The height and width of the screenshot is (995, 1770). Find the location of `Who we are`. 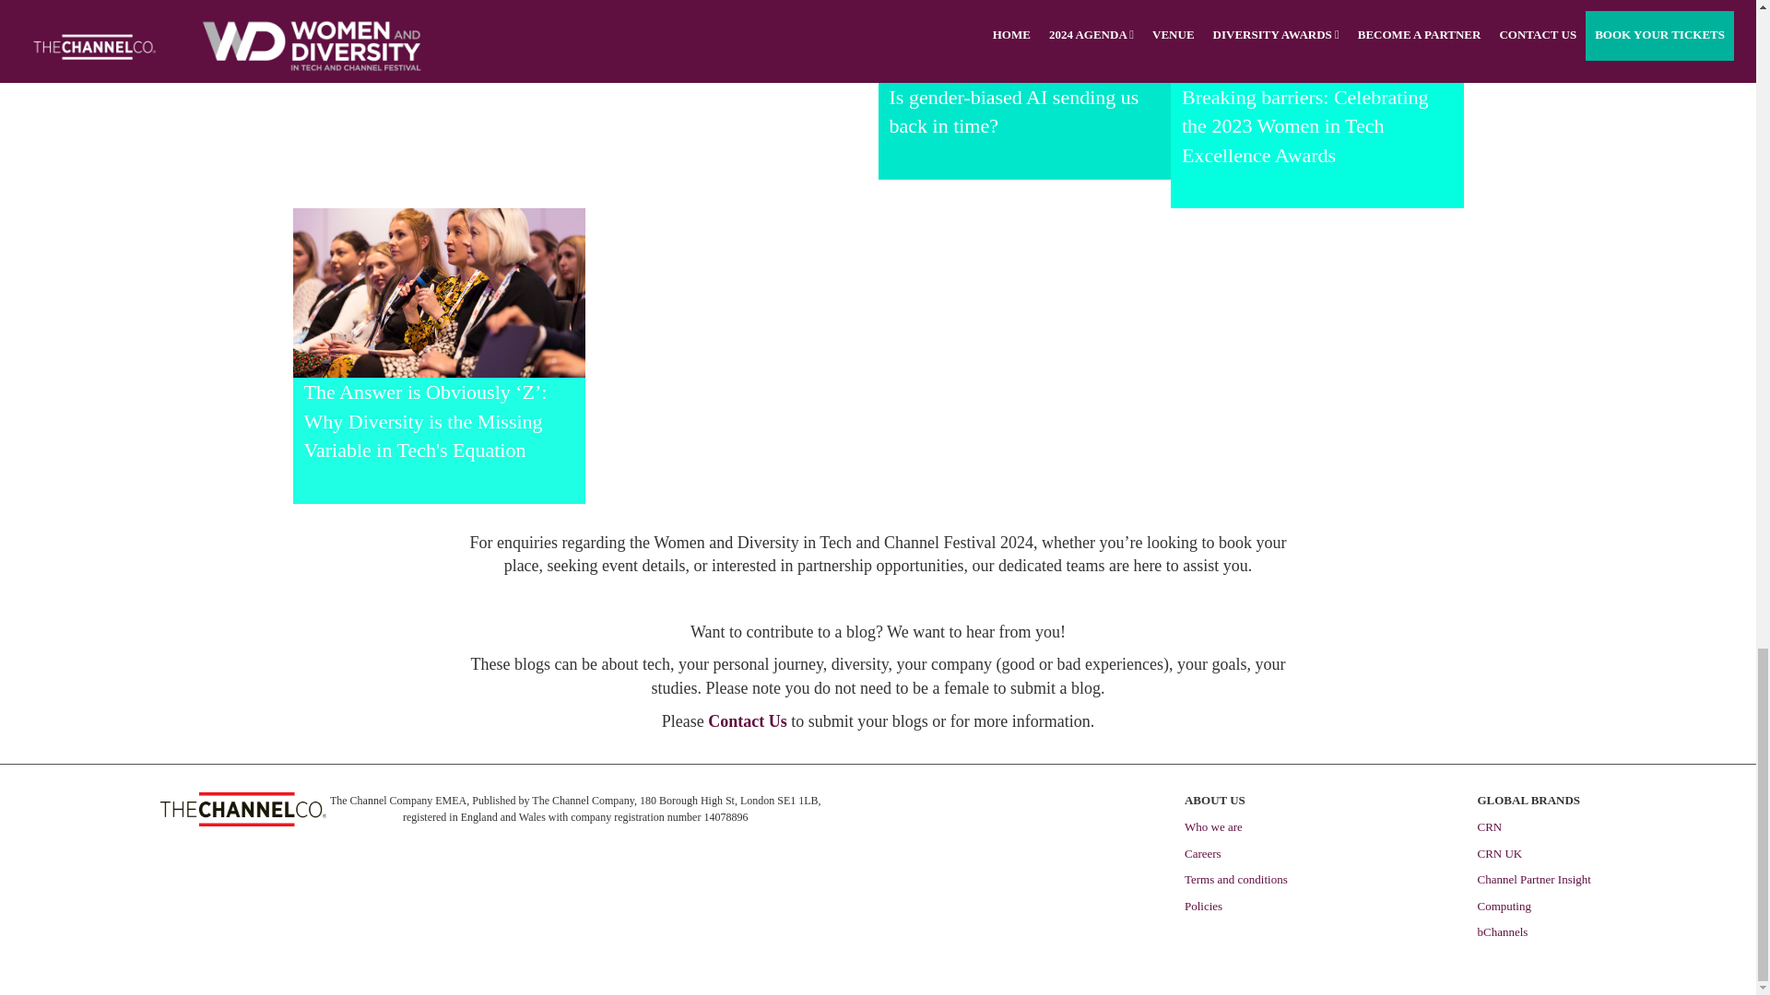

Who we are is located at coordinates (1213, 826).